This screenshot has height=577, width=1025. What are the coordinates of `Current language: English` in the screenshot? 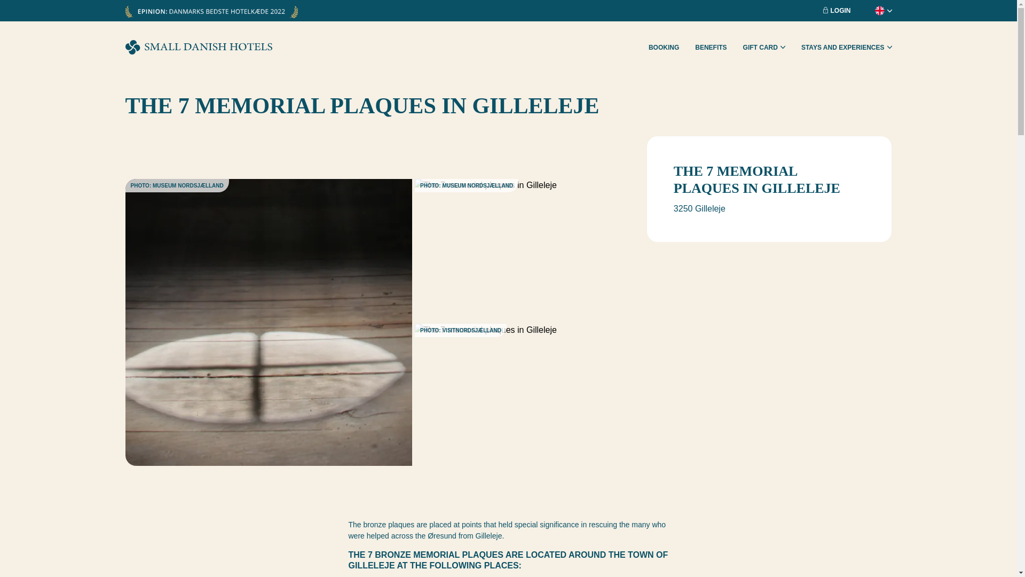 It's located at (875, 11).